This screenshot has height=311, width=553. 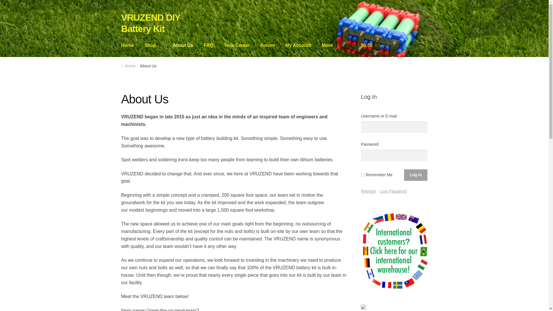 I want to click on forever, so click(x=363, y=175).